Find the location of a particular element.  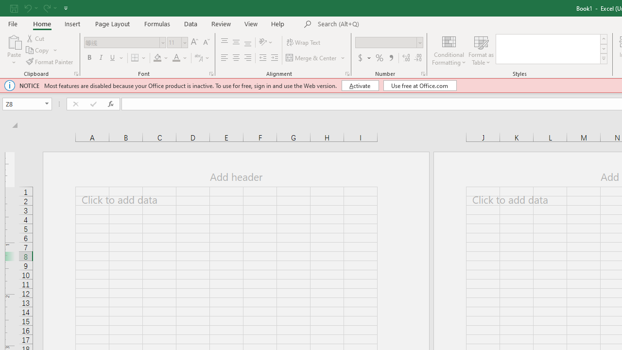

Orientation is located at coordinates (266, 43).